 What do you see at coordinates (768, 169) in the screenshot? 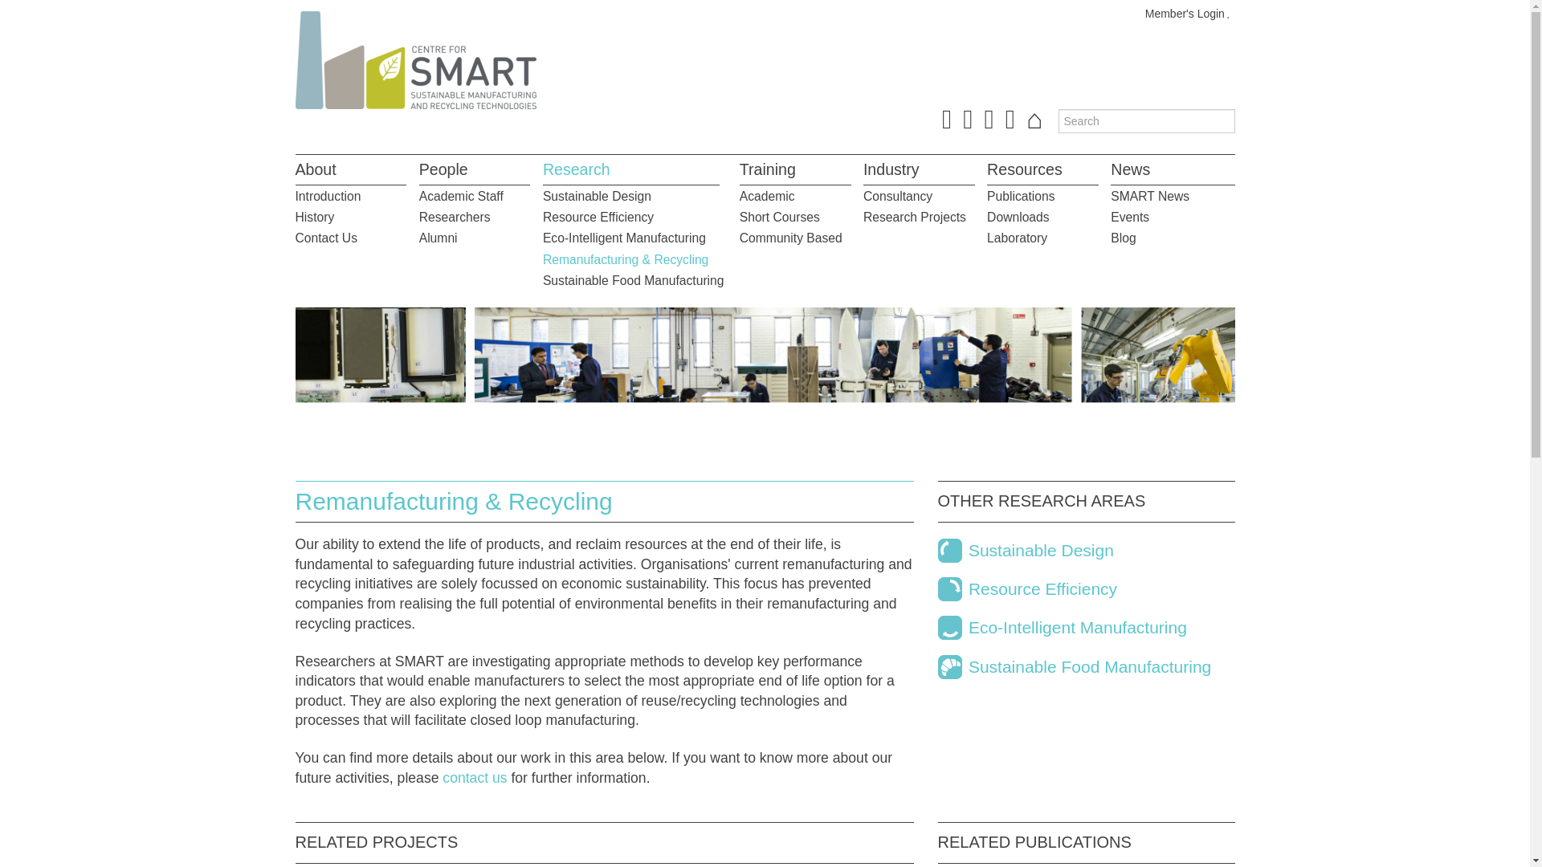
I see `Training` at bounding box center [768, 169].